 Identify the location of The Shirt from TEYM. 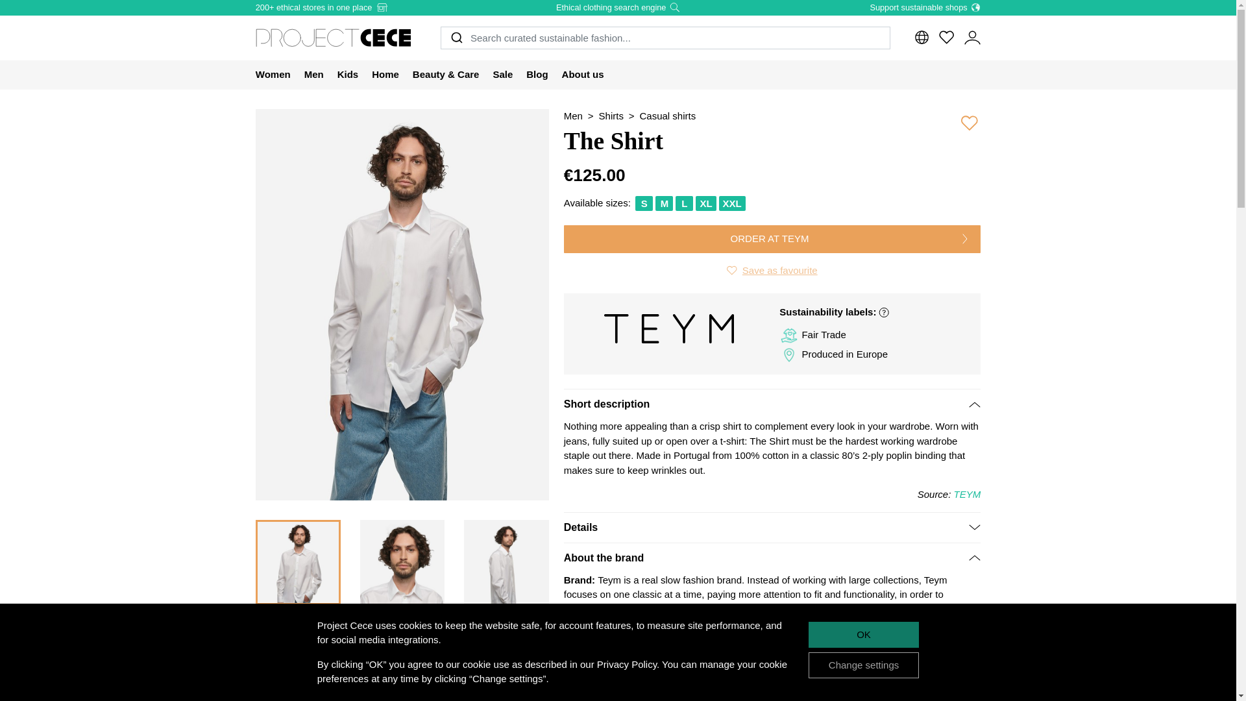
(402, 663).